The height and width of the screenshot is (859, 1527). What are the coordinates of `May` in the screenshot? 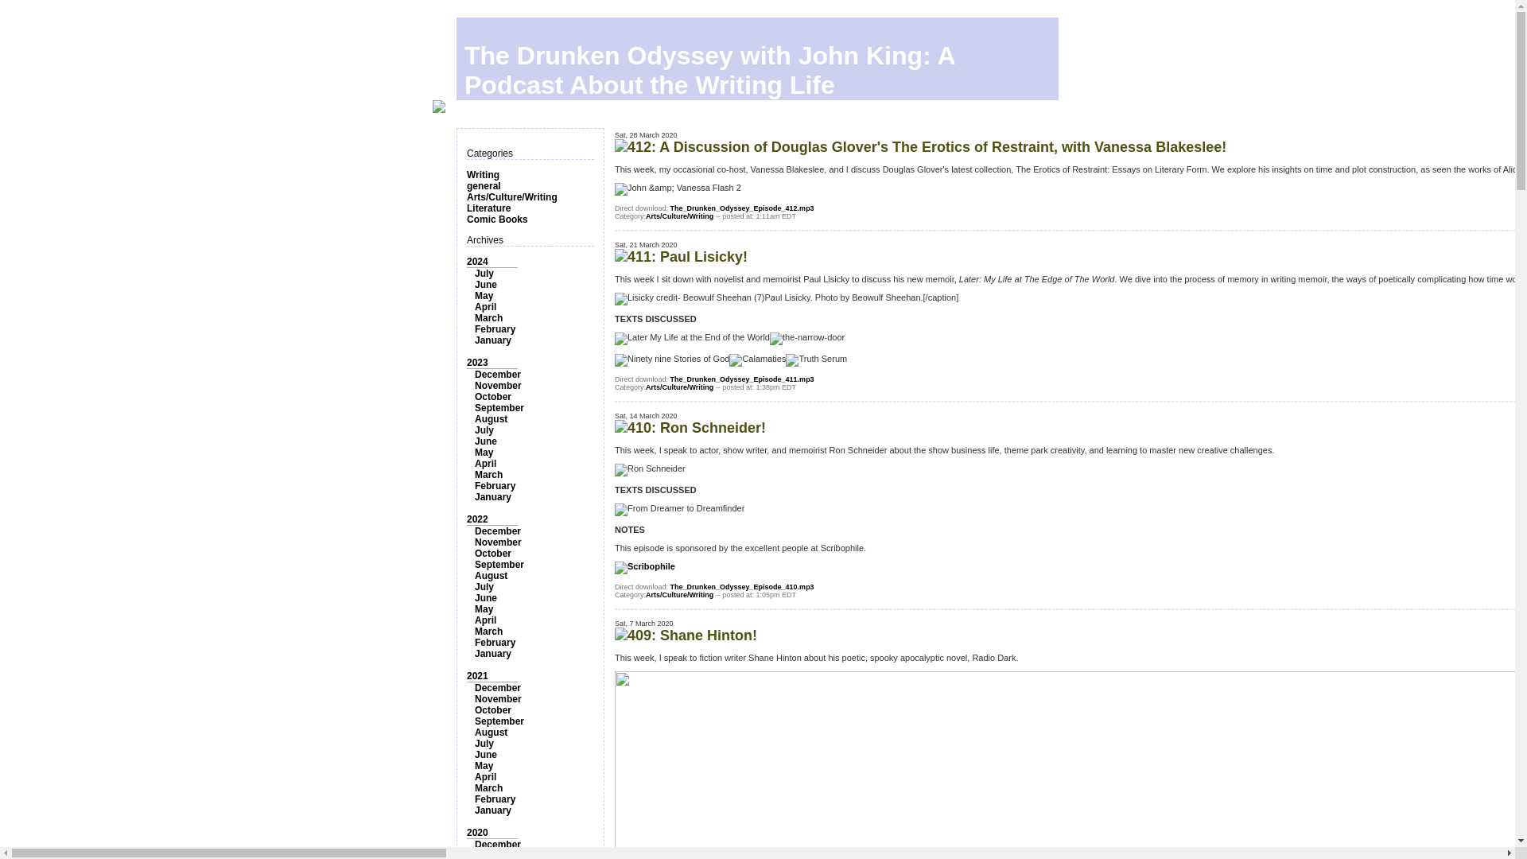 It's located at (484, 296).